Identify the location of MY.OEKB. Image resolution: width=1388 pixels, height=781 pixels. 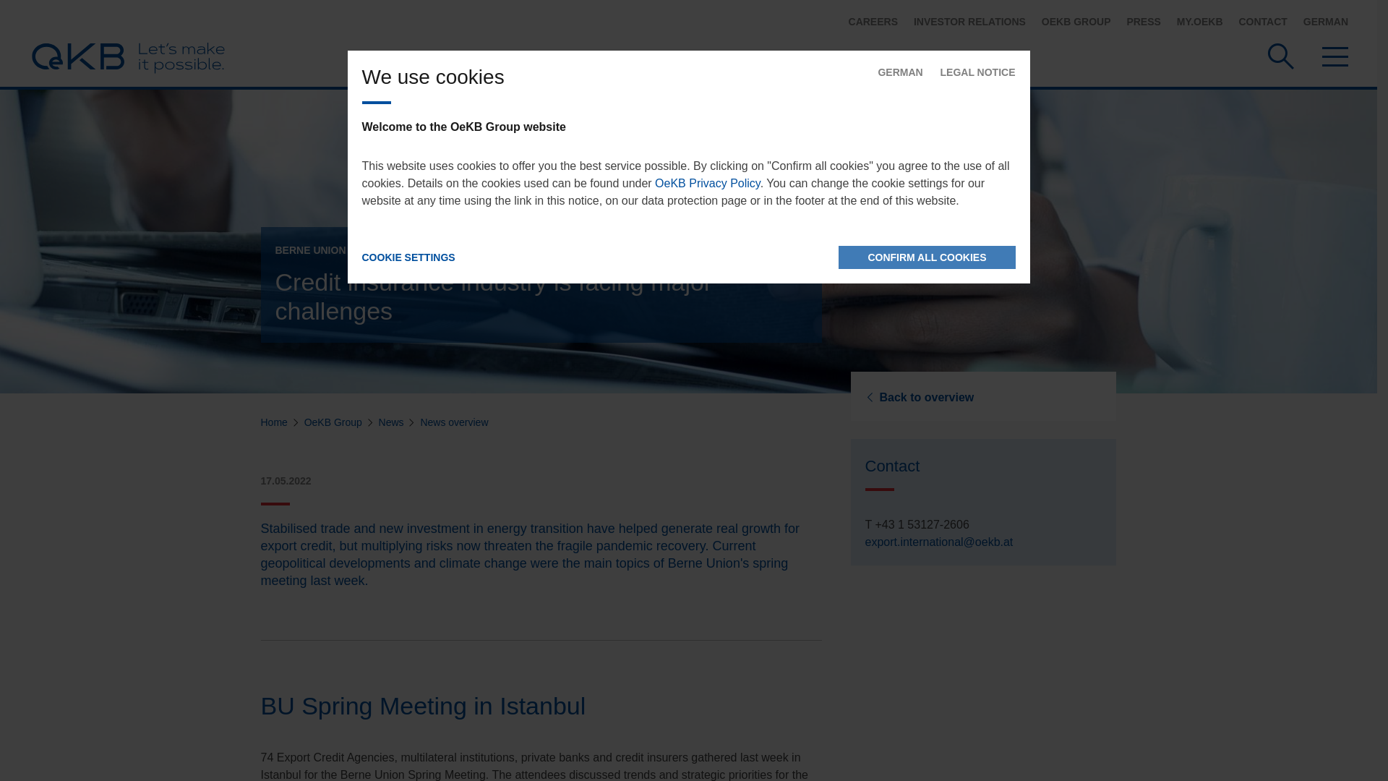
(1200, 21).